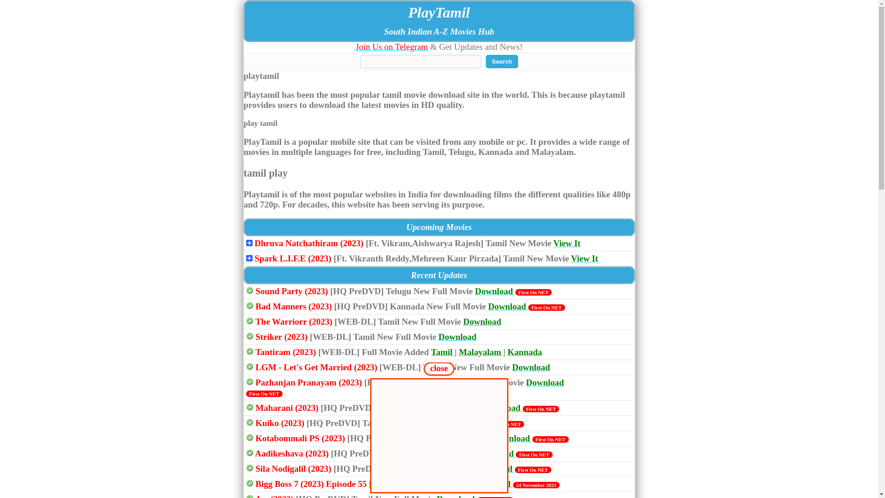 This screenshot has height=498, width=885. I want to click on Download, so click(512, 438).